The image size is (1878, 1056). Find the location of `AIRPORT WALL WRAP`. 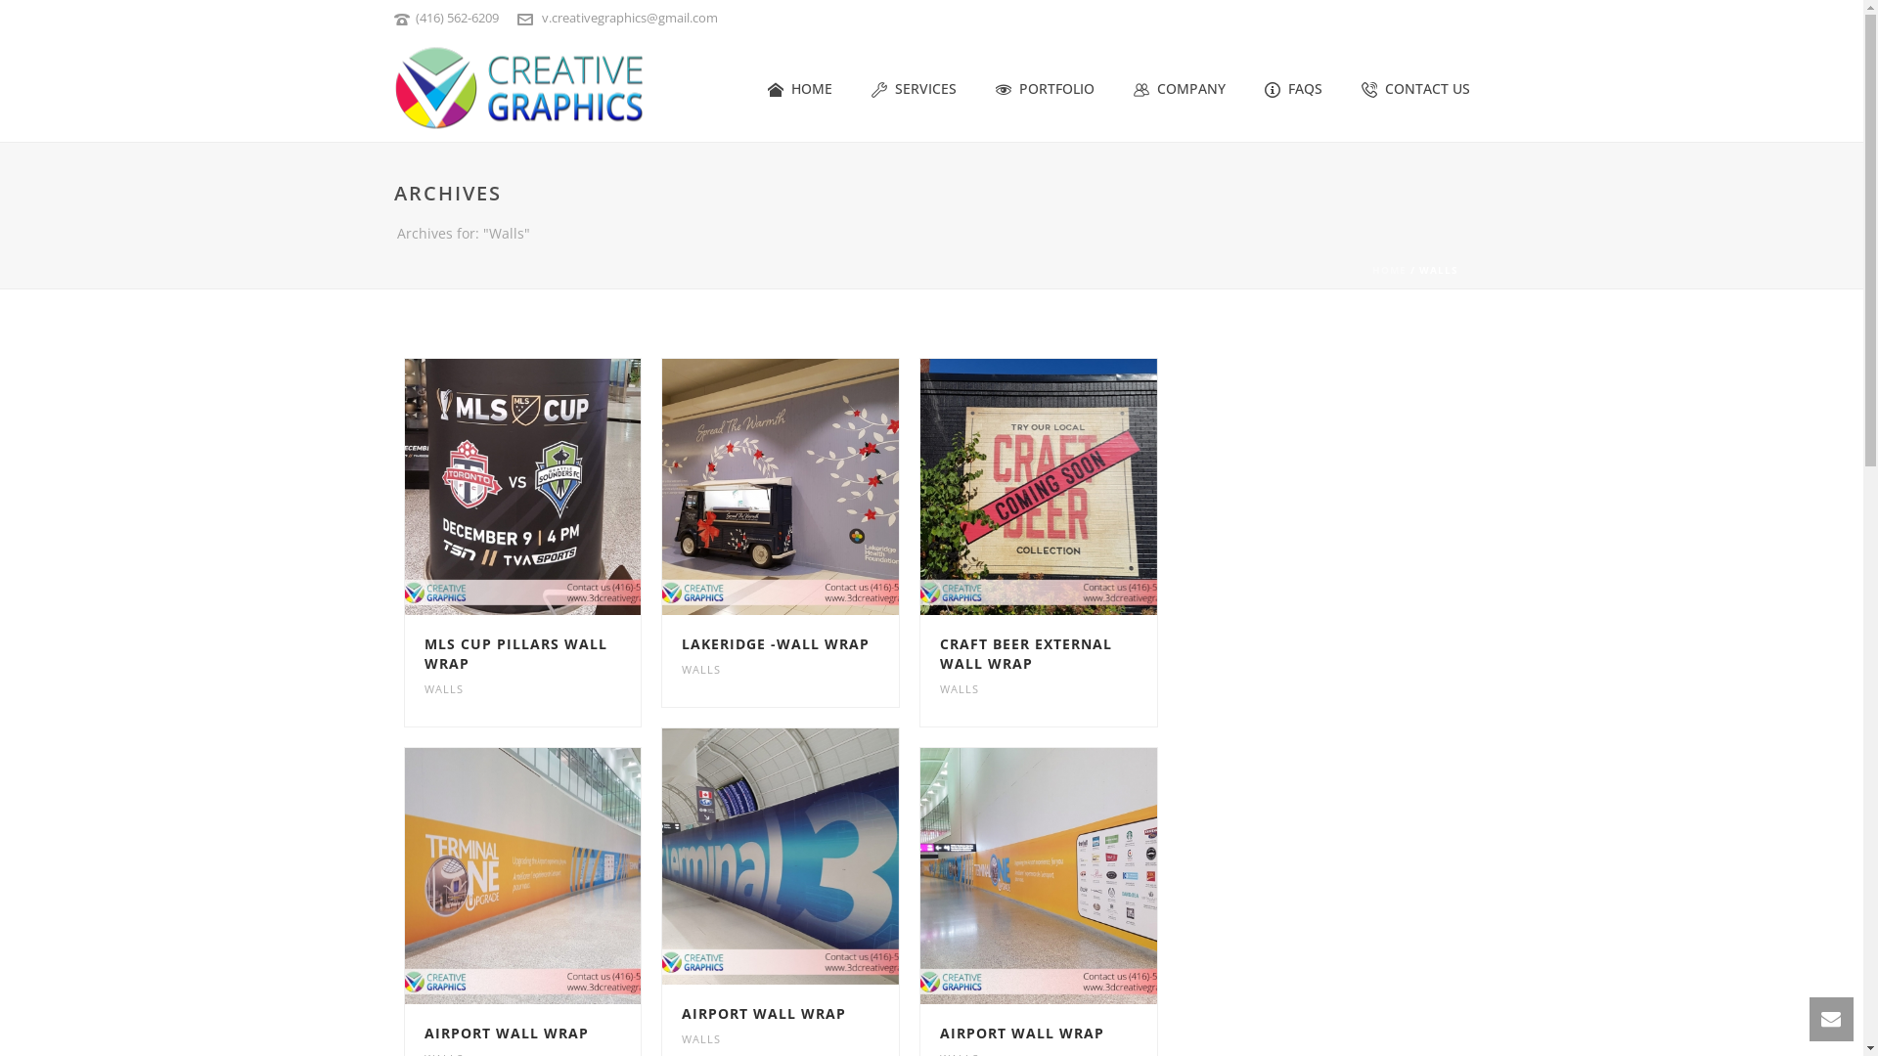

AIRPORT WALL WRAP is located at coordinates (507, 1033).